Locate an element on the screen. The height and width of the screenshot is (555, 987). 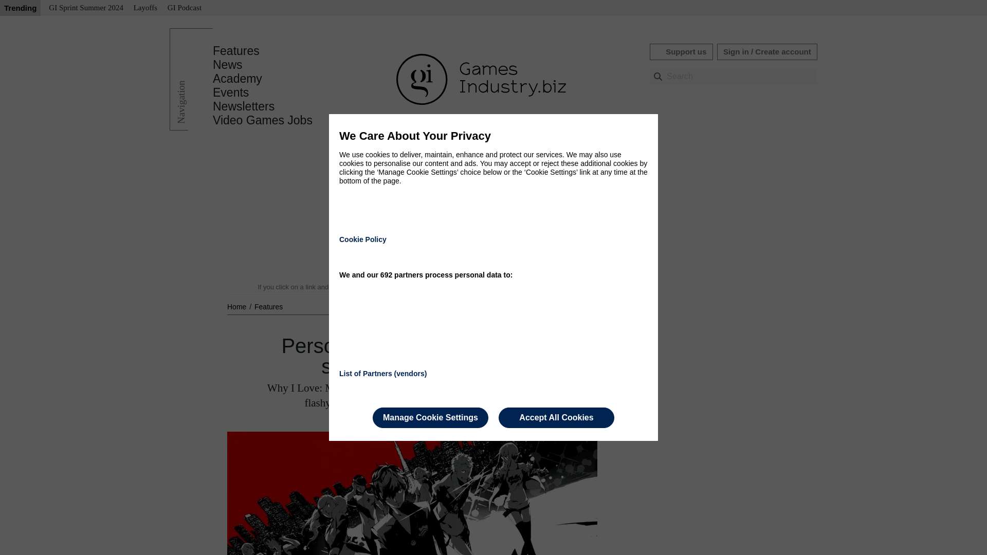
Events is located at coordinates (230, 92).